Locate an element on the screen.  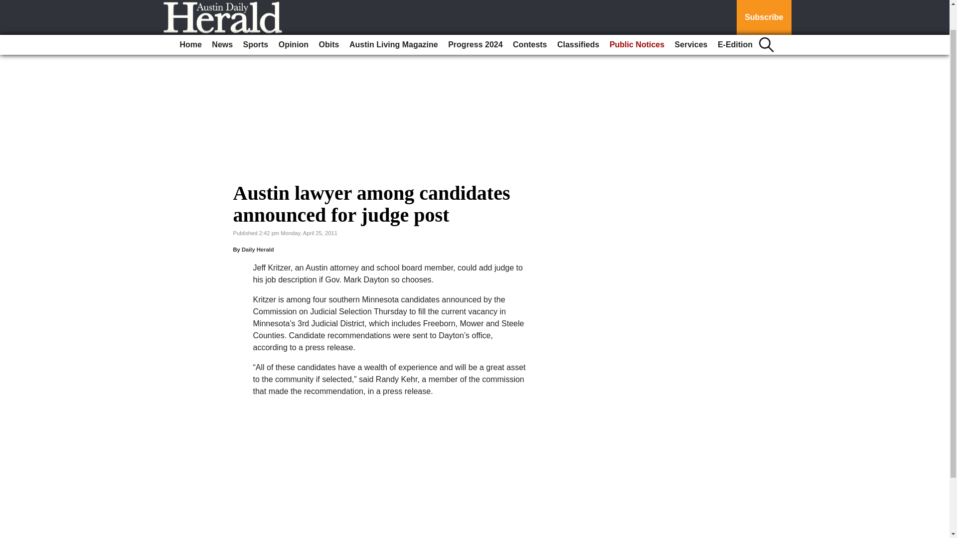
Public Notices is located at coordinates (637, 17).